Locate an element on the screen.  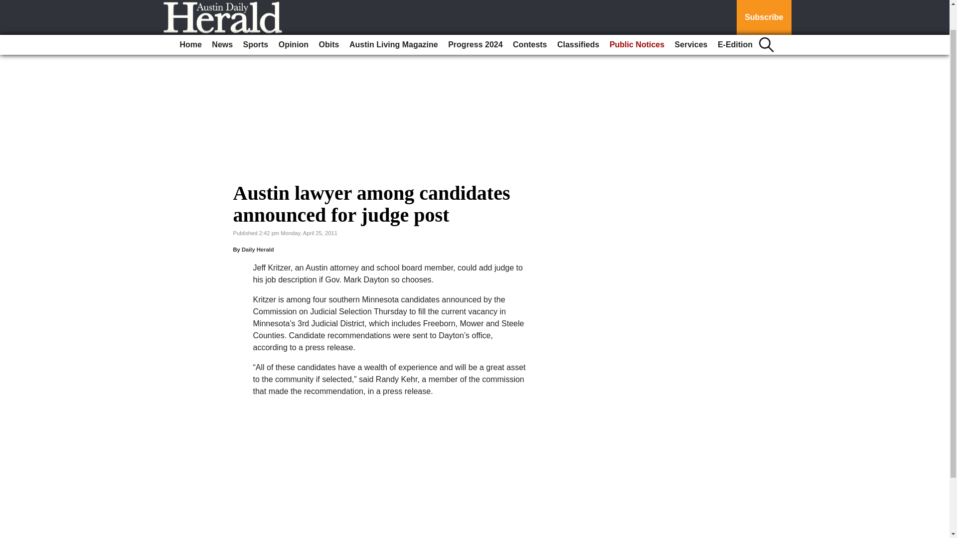
Public Notices is located at coordinates (637, 17).